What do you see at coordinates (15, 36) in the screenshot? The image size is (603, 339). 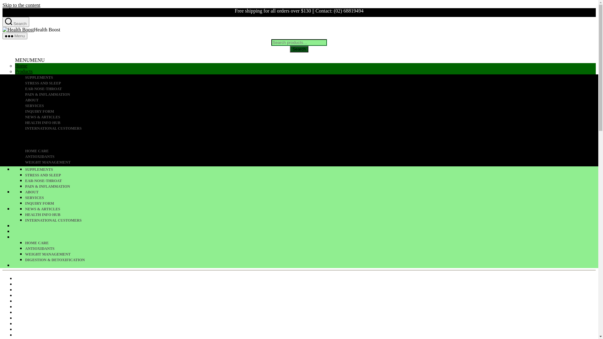 I see `Menu` at bounding box center [15, 36].